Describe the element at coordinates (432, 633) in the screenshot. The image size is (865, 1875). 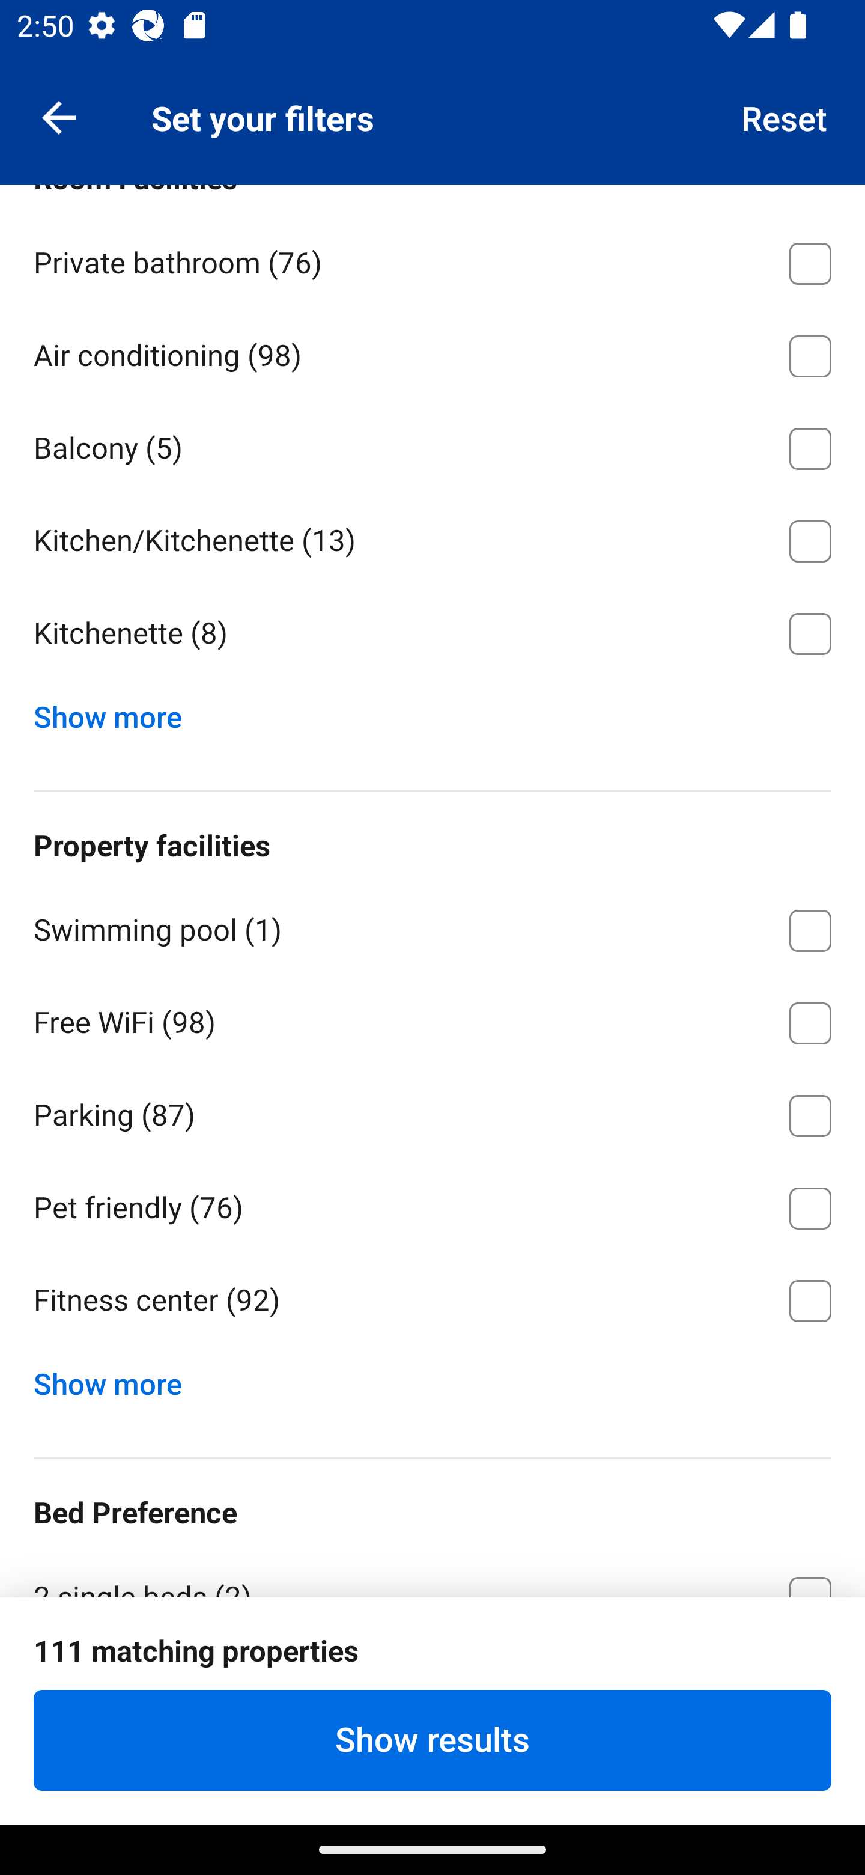
I see `Kitchenette ⁦(8)` at that location.